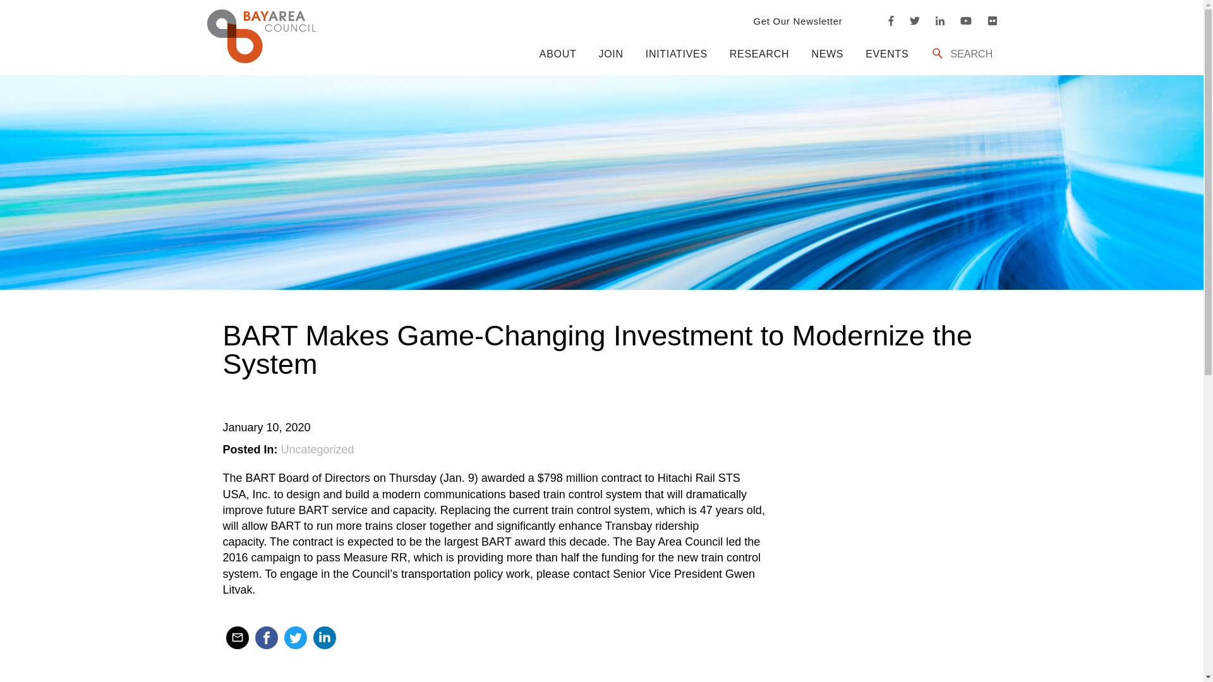  Describe the element at coordinates (237, 638) in the screenshot. I see `Email to a friend` at that location.